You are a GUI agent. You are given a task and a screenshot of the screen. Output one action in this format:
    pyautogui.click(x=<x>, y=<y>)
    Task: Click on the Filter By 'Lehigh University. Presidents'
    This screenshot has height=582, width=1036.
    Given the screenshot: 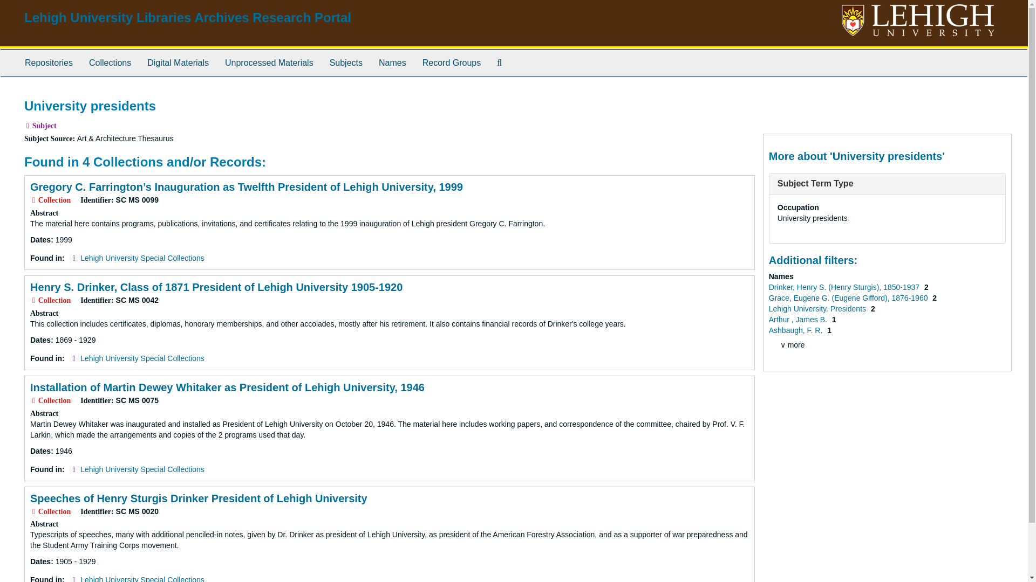 What is the action you would take?
    pyautogui.click(x=818, y=308)
    